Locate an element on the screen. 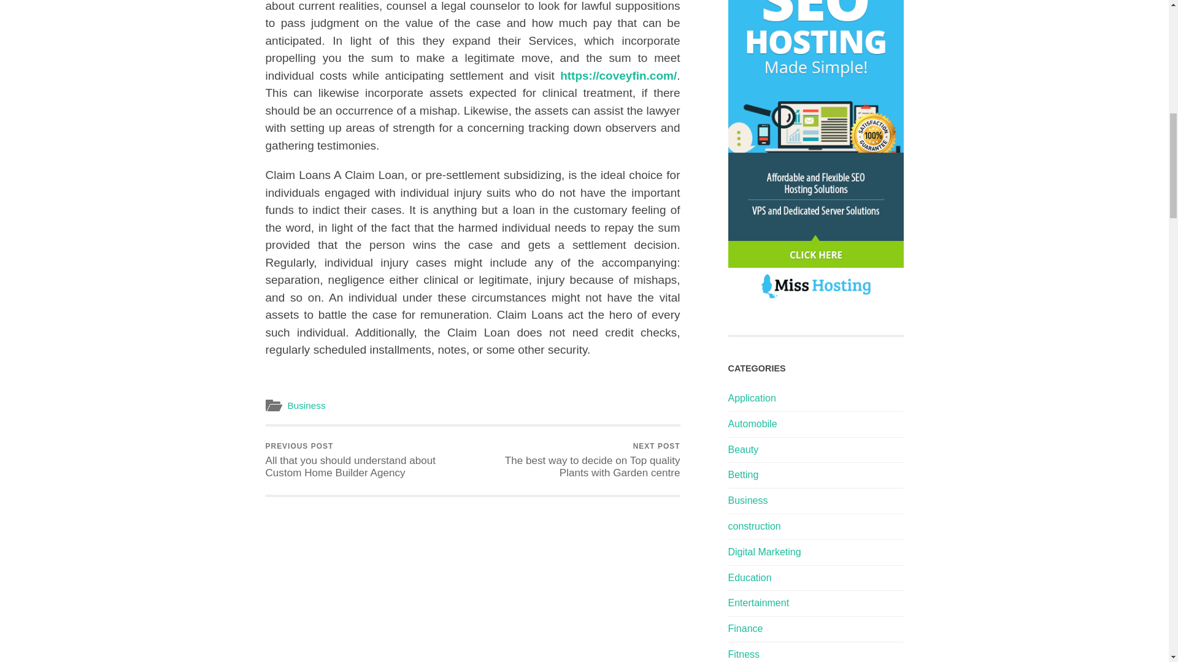 The height and width of the screenshot is (662, 1178). Business is located at coordinates (747, 500).